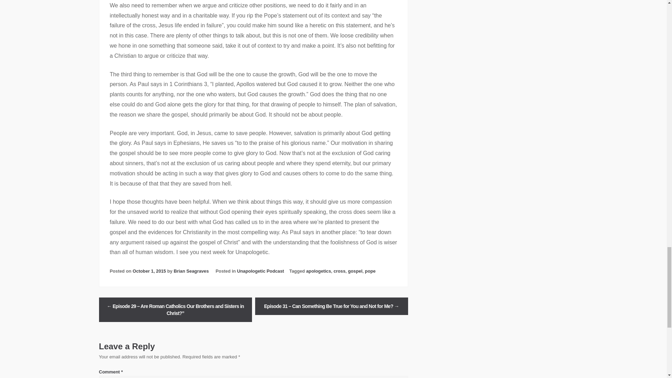  I want to click on apologetics, so click(318, 271).